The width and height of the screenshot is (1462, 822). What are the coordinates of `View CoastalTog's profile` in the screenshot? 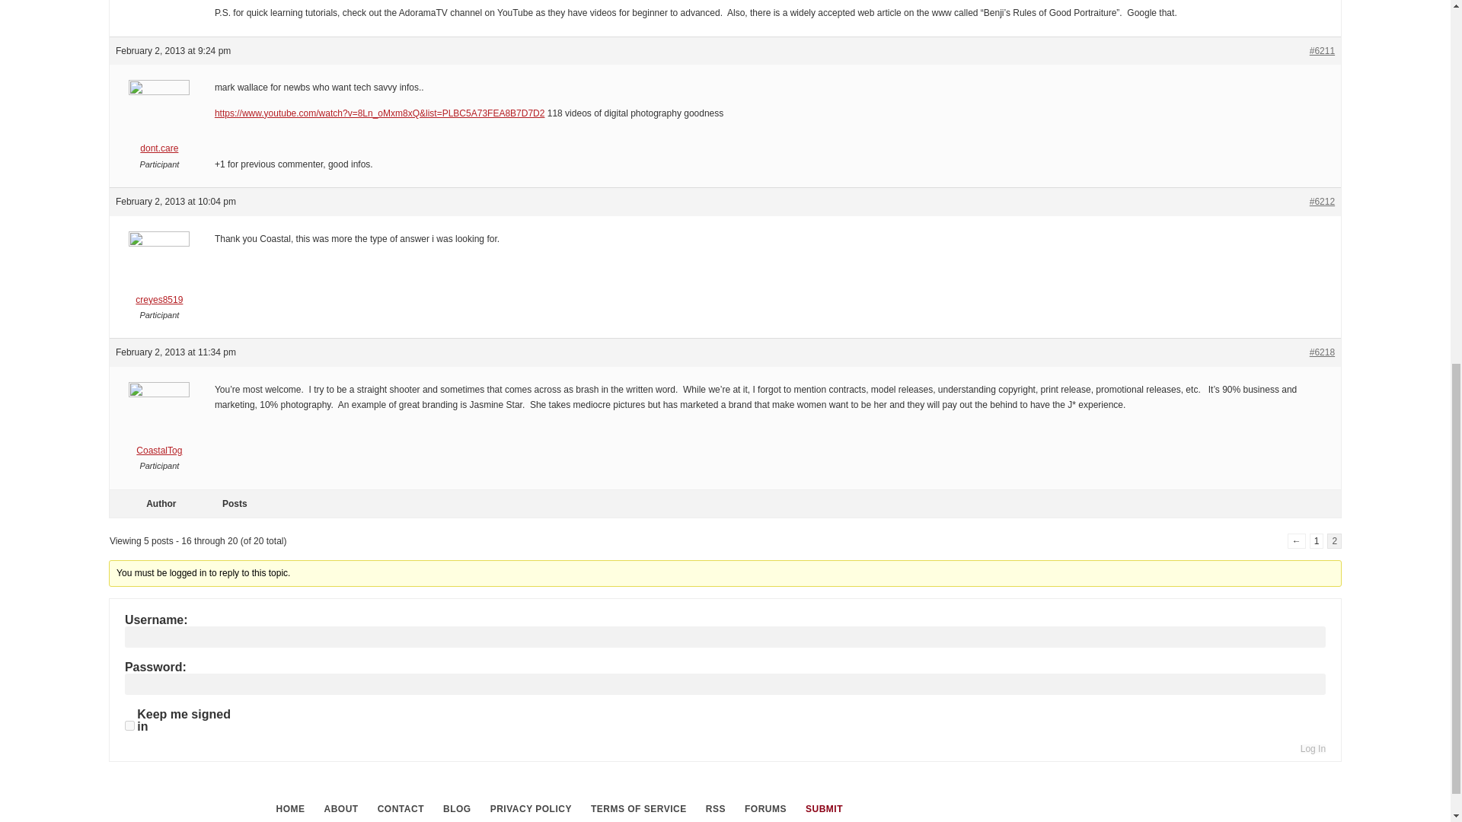 It's located at (158, 423).